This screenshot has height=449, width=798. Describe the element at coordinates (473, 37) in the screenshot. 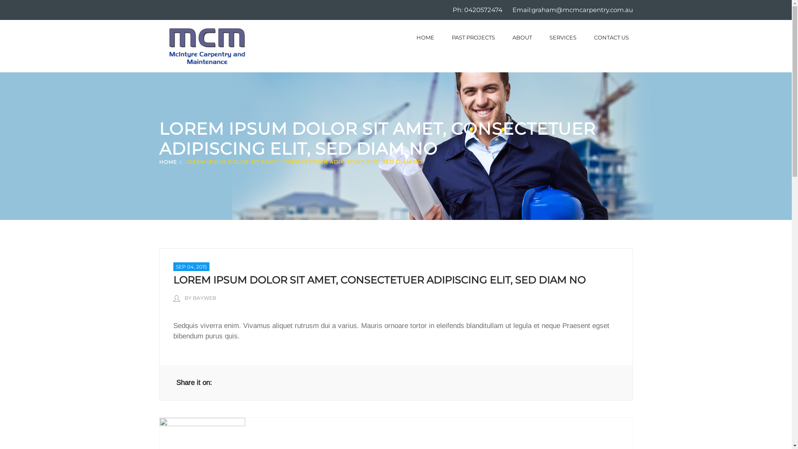

I see `PAST PROJECTS` at that location.